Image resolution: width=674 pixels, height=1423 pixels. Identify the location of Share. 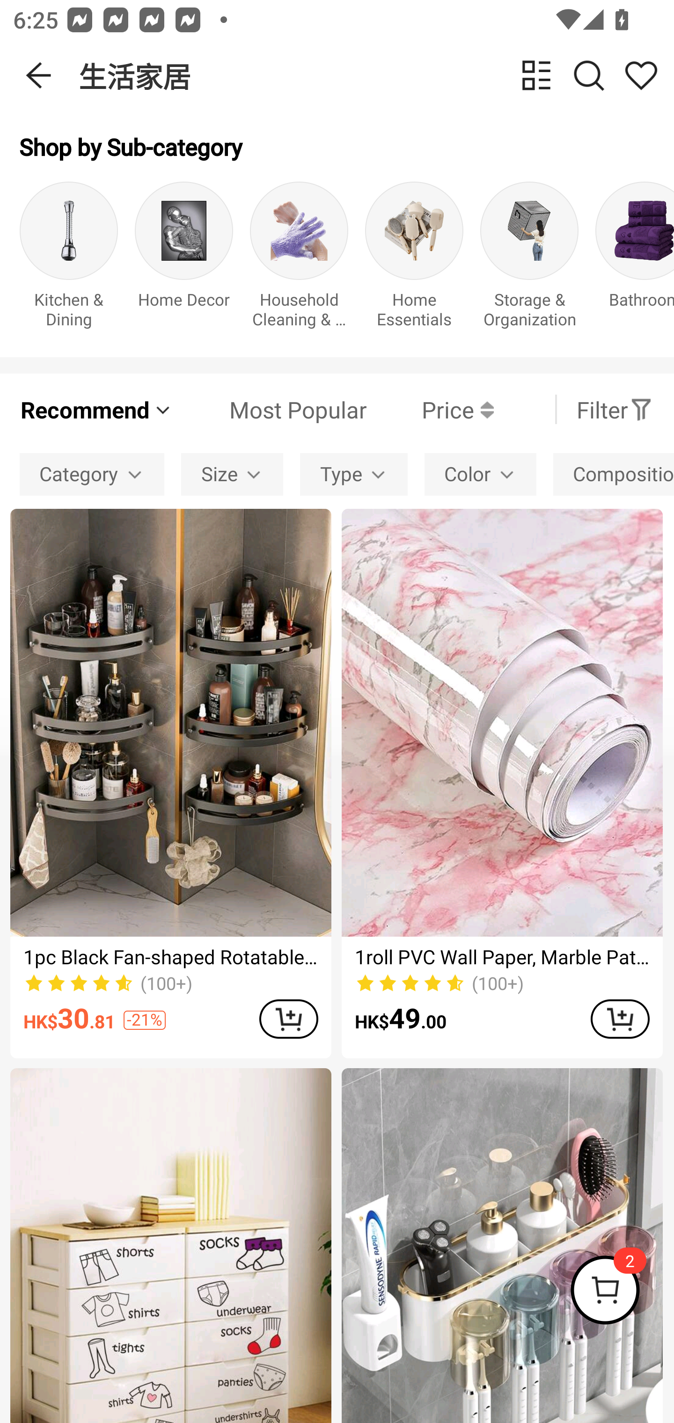
(641, 75).